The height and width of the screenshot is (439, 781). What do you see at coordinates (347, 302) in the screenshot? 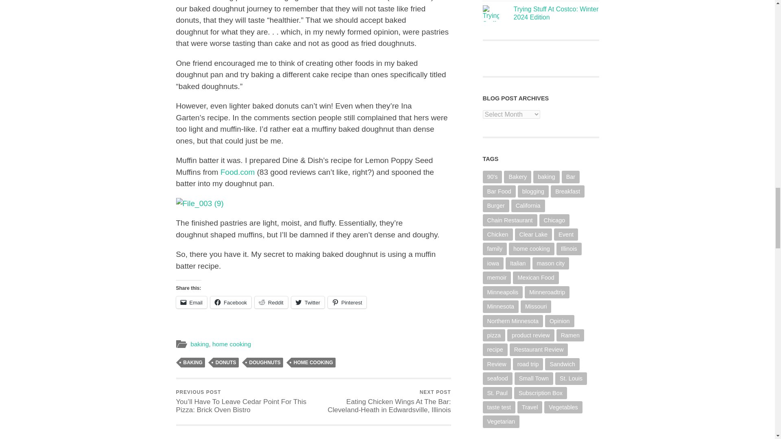
I see `Pinterest` at bounding box center [347, 302].